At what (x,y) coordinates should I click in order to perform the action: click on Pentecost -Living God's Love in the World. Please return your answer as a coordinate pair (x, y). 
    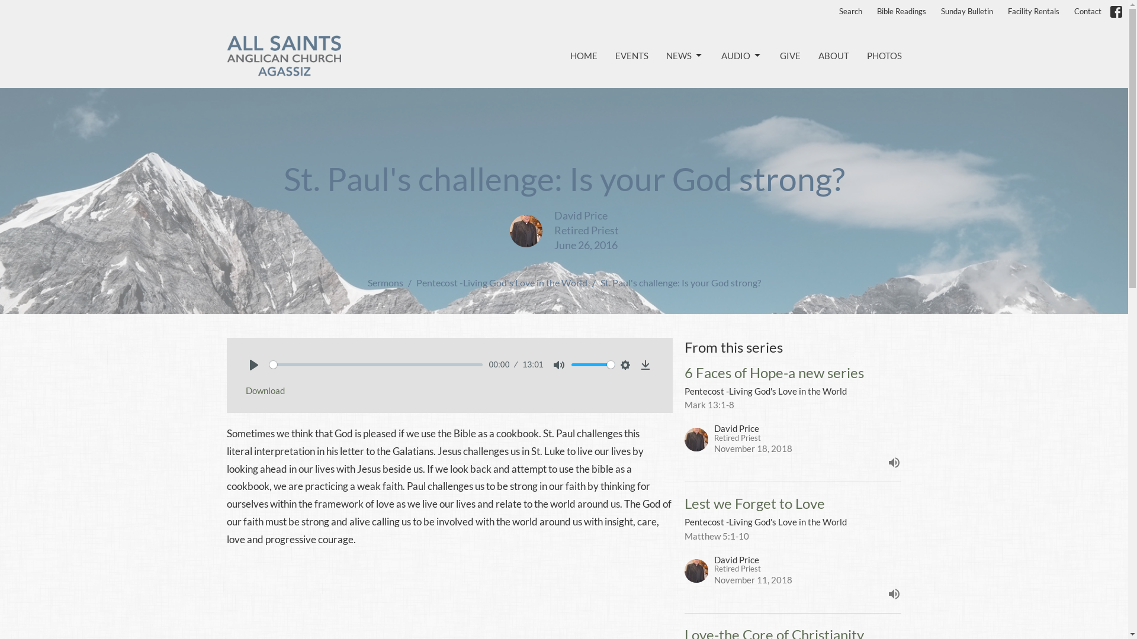
    Looking at the image, I should click on (501, 283).